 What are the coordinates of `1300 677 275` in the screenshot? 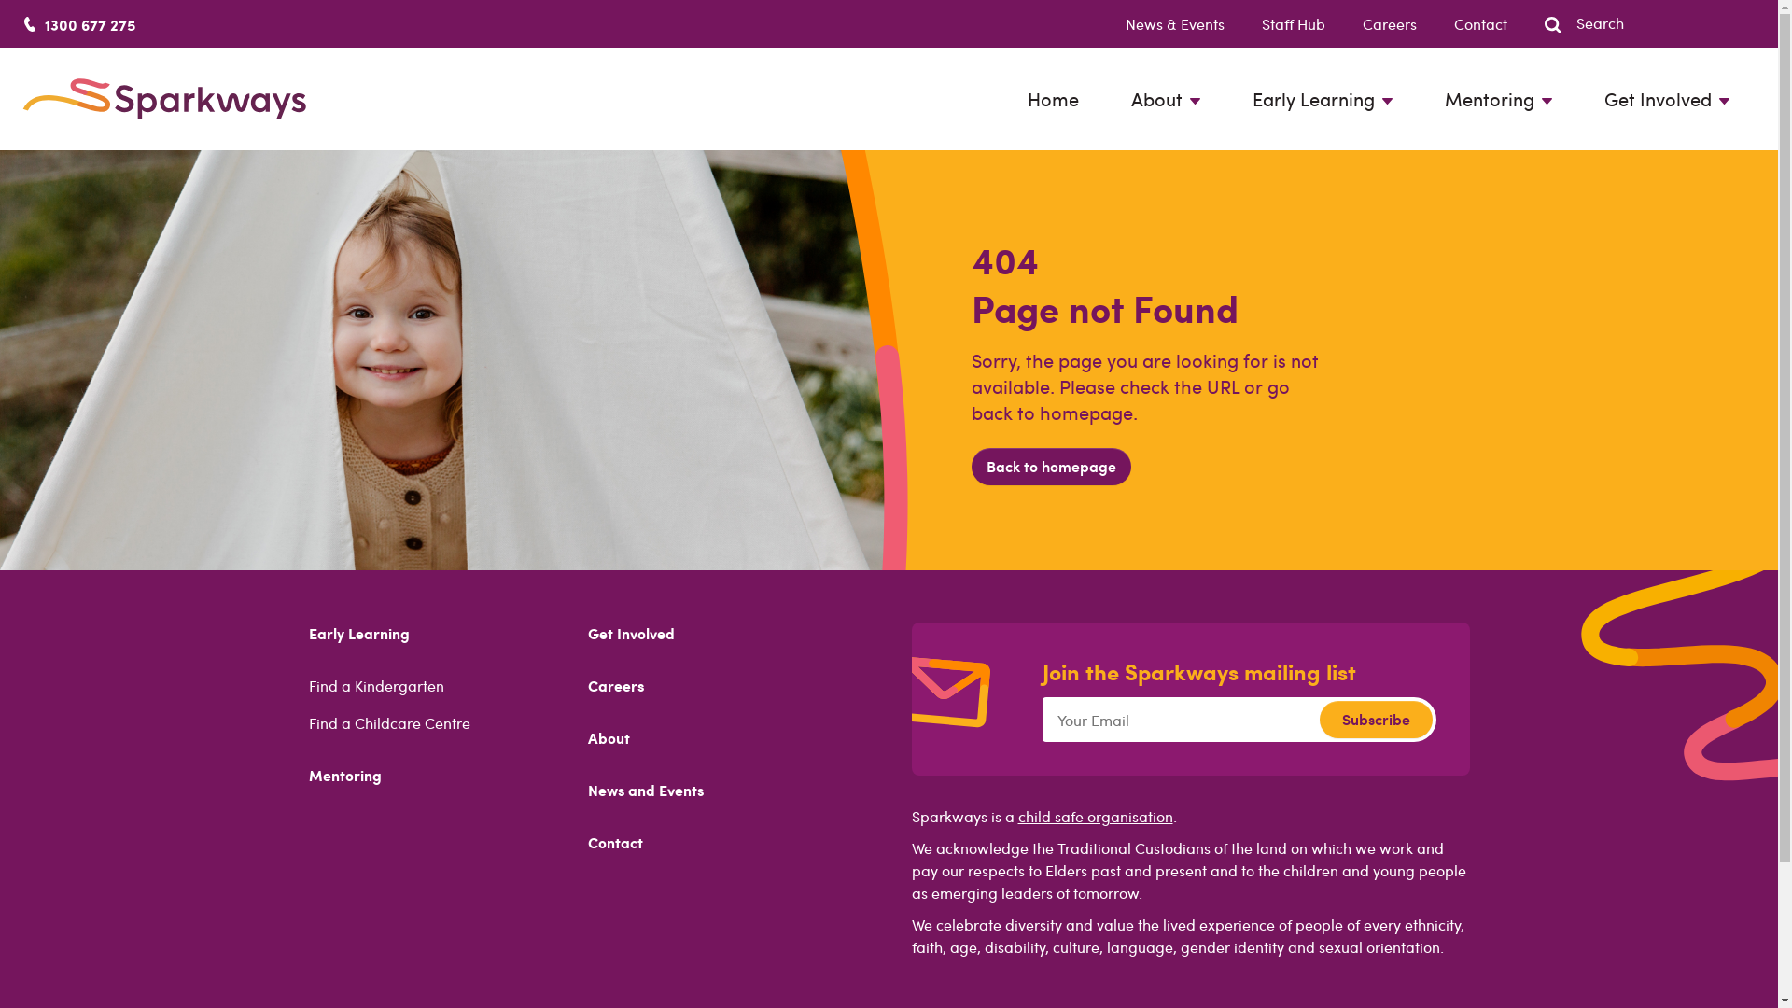 It's located at (90, 25).